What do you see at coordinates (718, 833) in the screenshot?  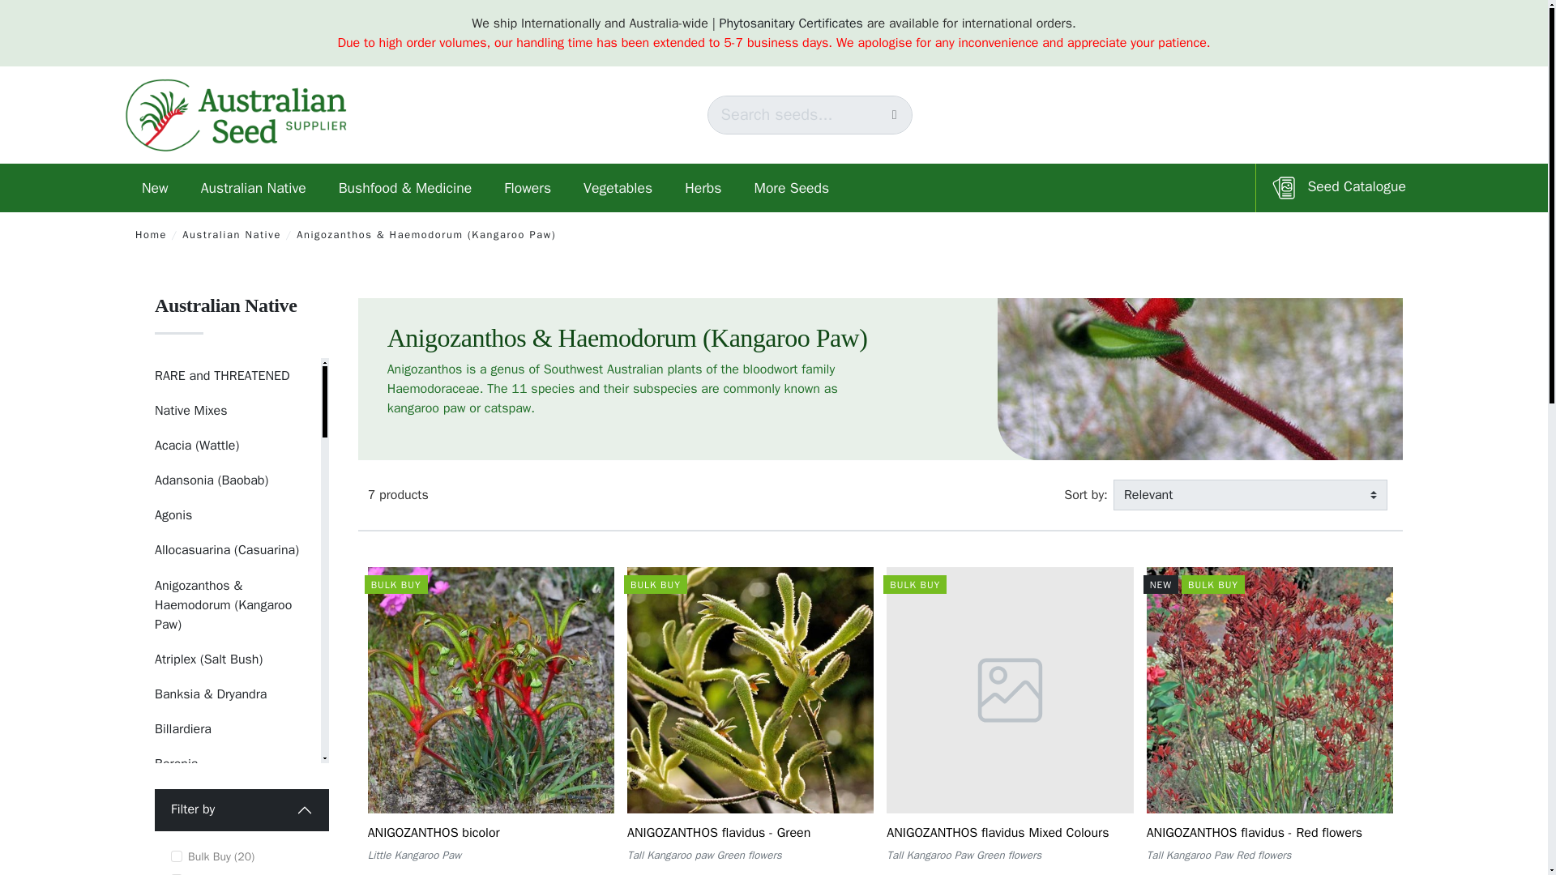 I see `ANIGOZANTHOS flavidus - Green` at bounding box center [718, 833].